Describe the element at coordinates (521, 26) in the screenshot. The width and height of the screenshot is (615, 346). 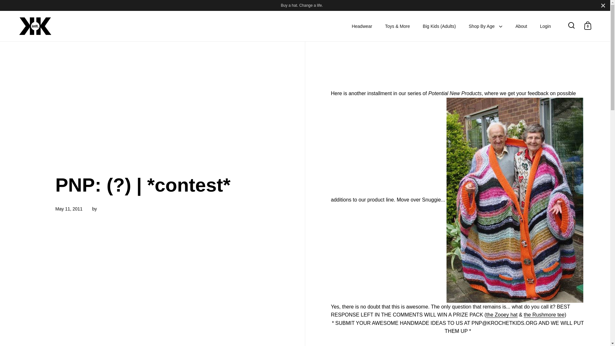
I see `About` at that location.